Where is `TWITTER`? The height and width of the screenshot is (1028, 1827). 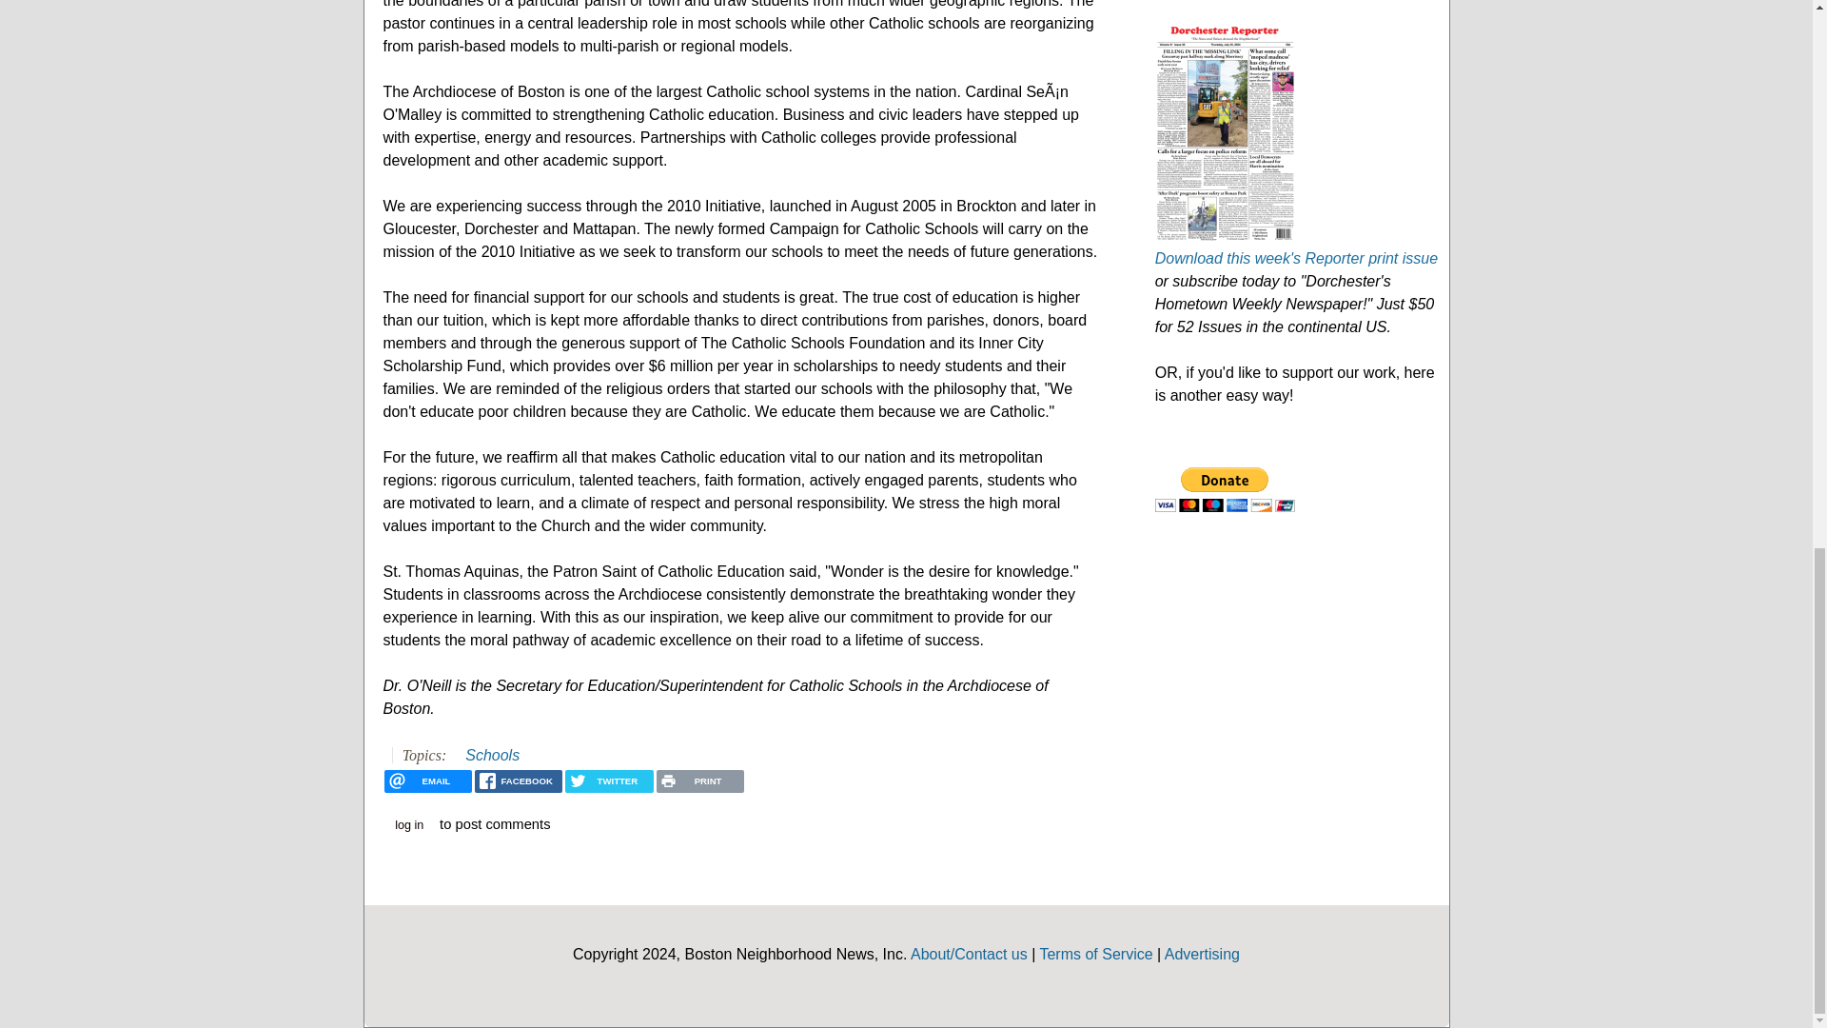 TWITTER is located at coordinates (608, 781).